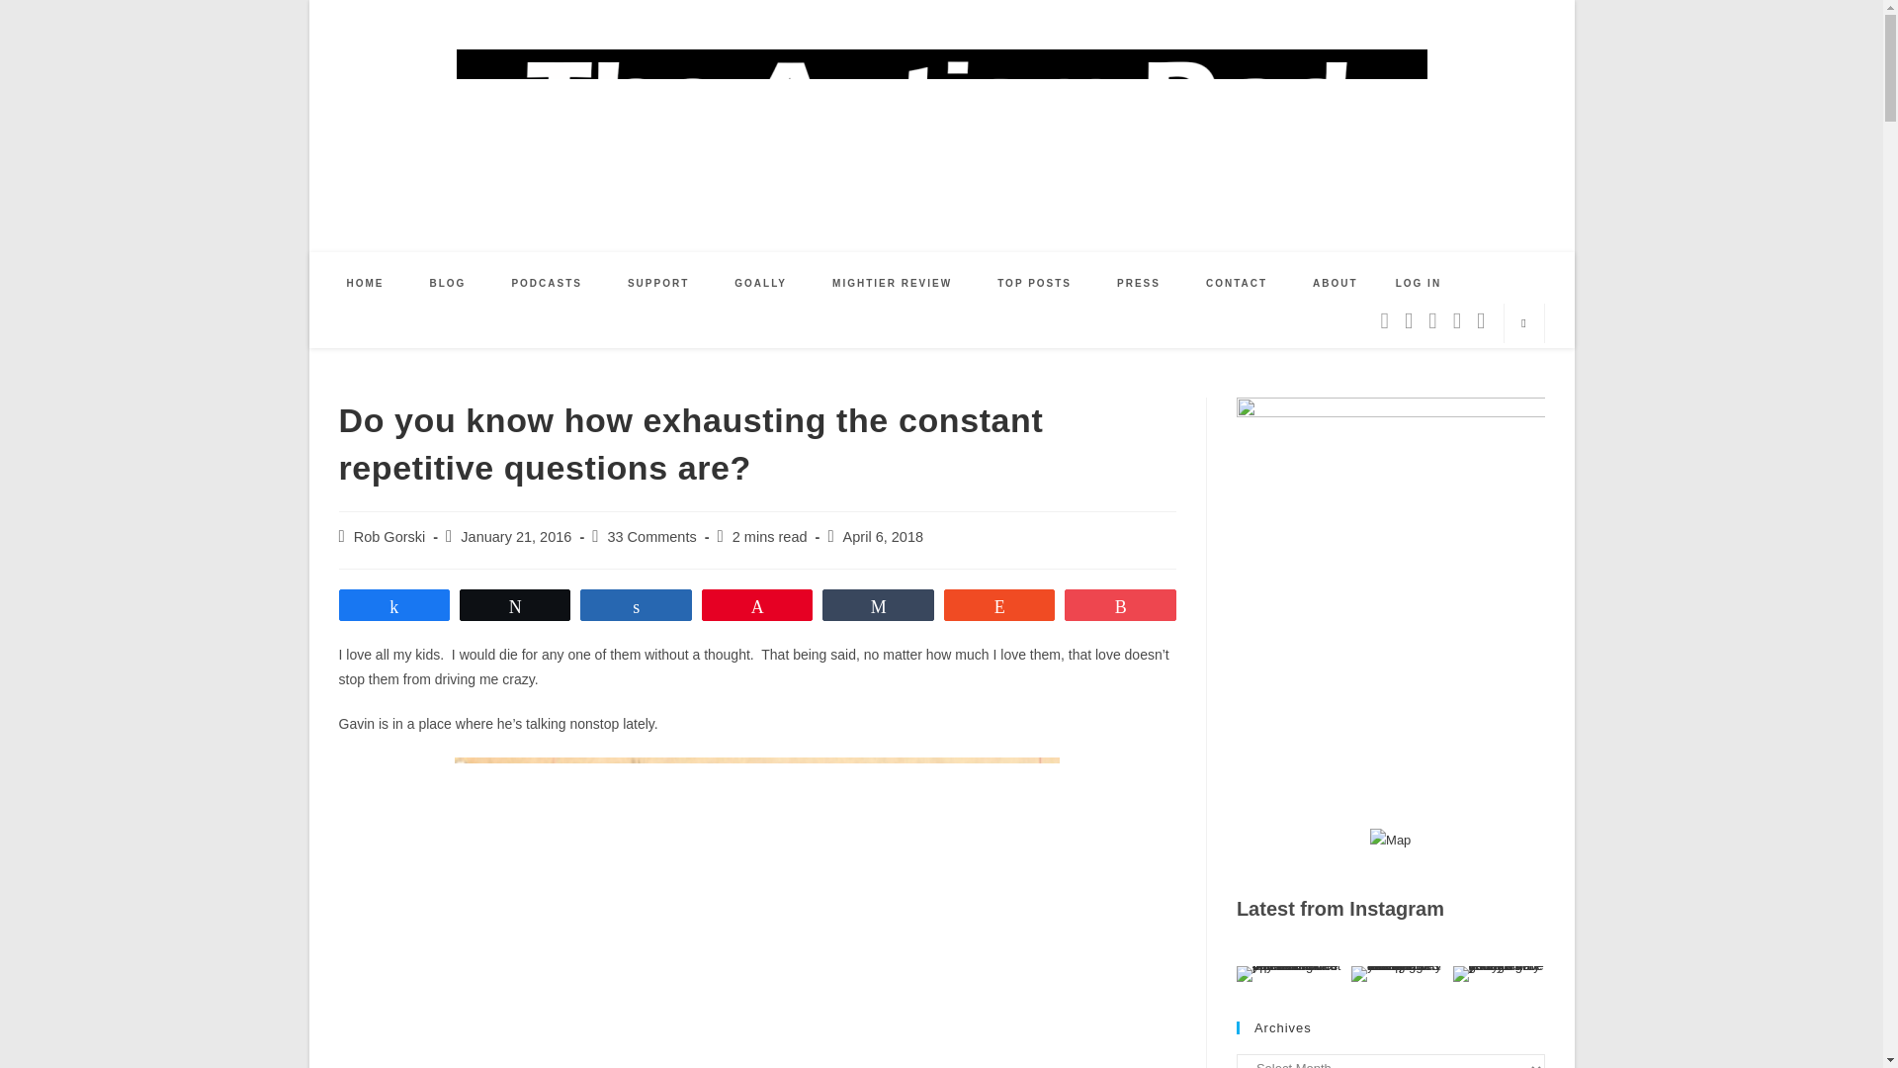 Image resolution: width=1898 pixels, height=1068 pixels. I want to click on Rob Gorski, so click(389, 536).